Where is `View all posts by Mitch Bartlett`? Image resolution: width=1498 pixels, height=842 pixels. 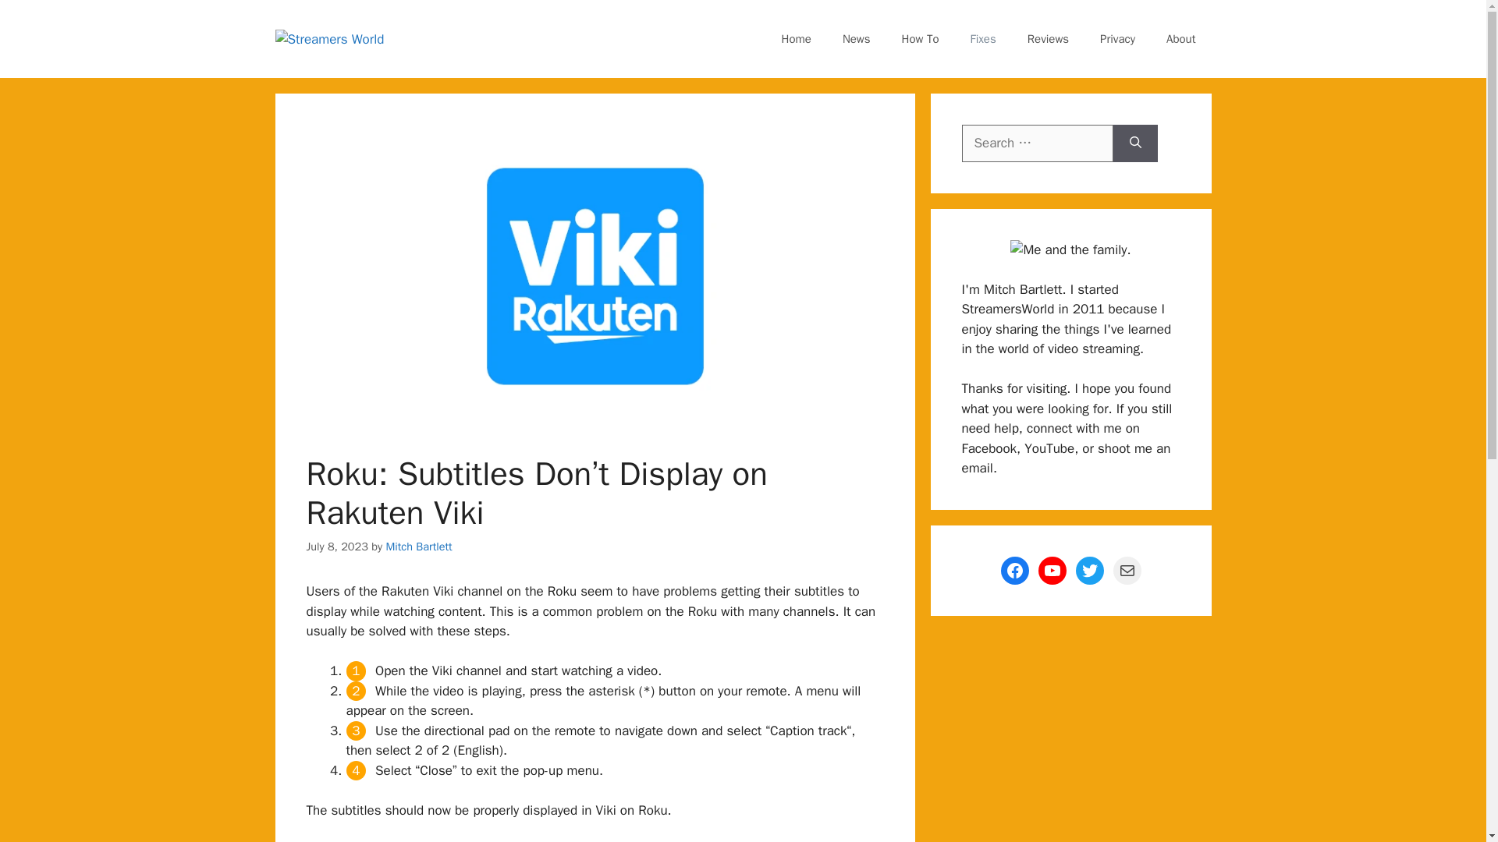
View all posts by Mitch Bartlett is located at coordinates (418, 546).